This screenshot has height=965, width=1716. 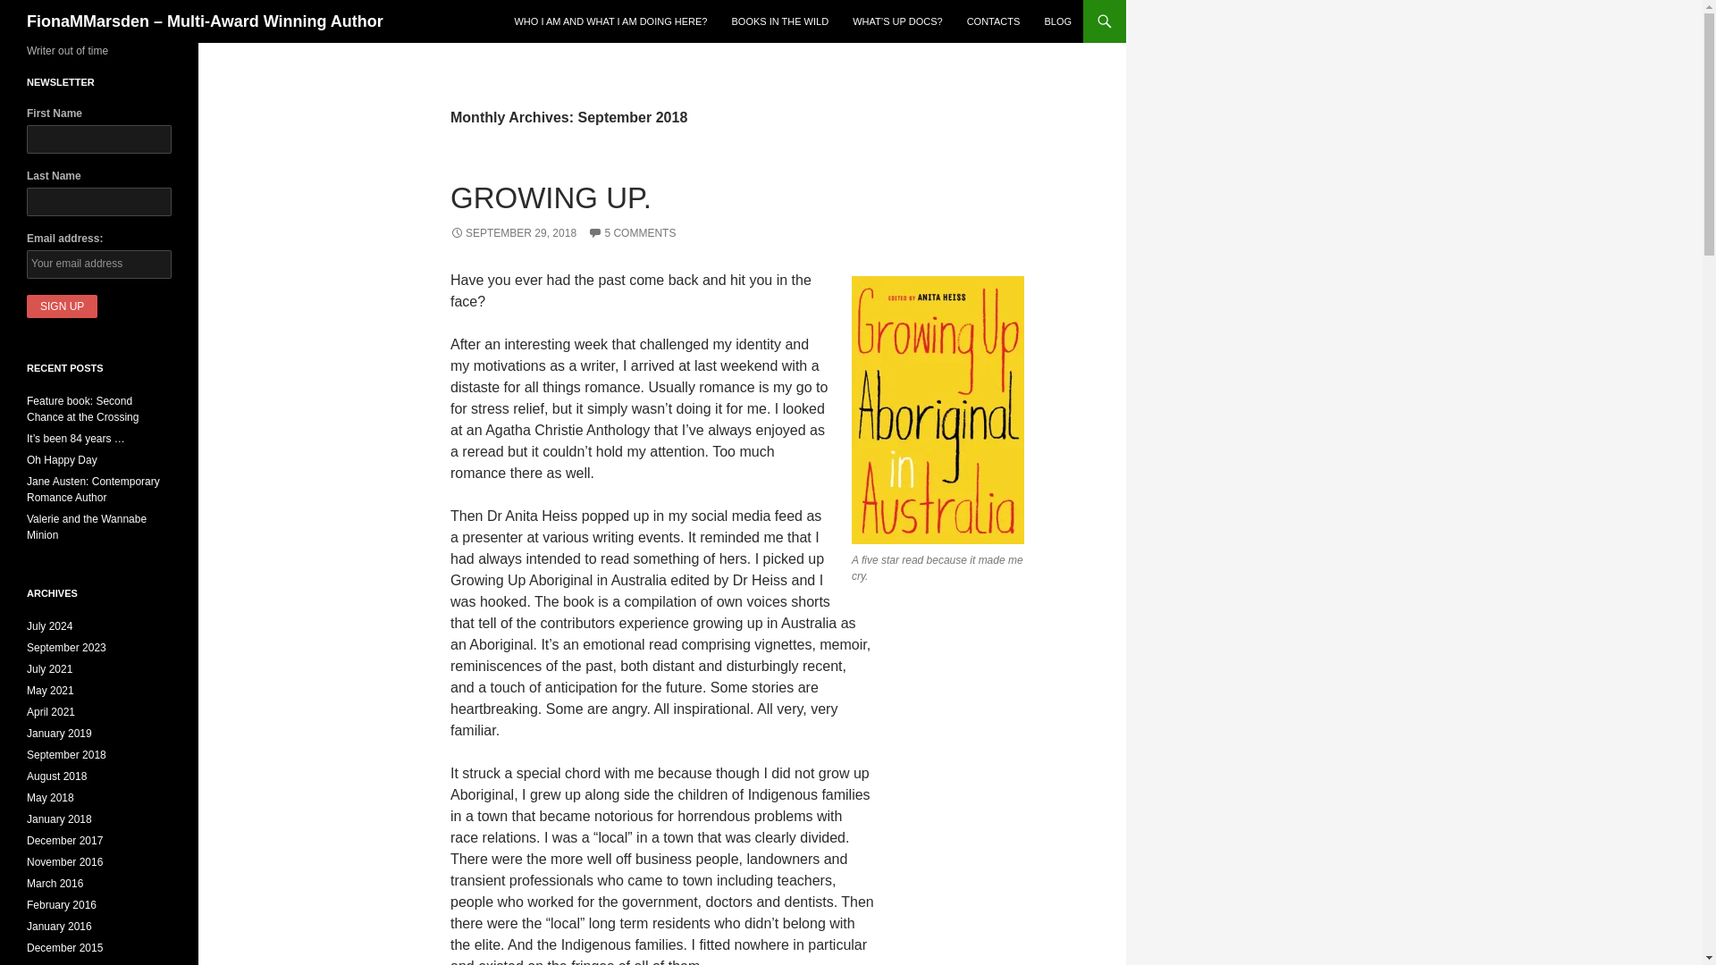 I want to click on BLOG, so click(x=1057, y=21).